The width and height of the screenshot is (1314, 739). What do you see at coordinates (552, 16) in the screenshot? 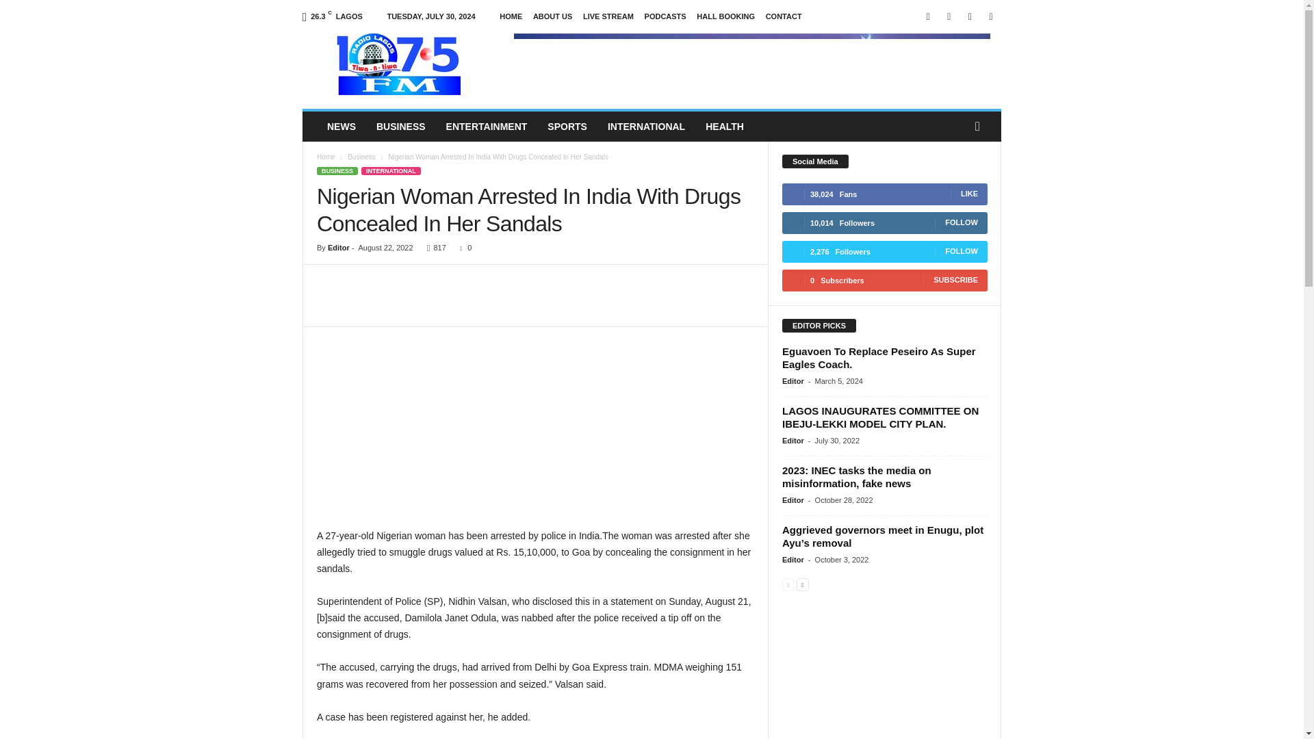
I see `ABOUT US` at bounding box center [552, 16].